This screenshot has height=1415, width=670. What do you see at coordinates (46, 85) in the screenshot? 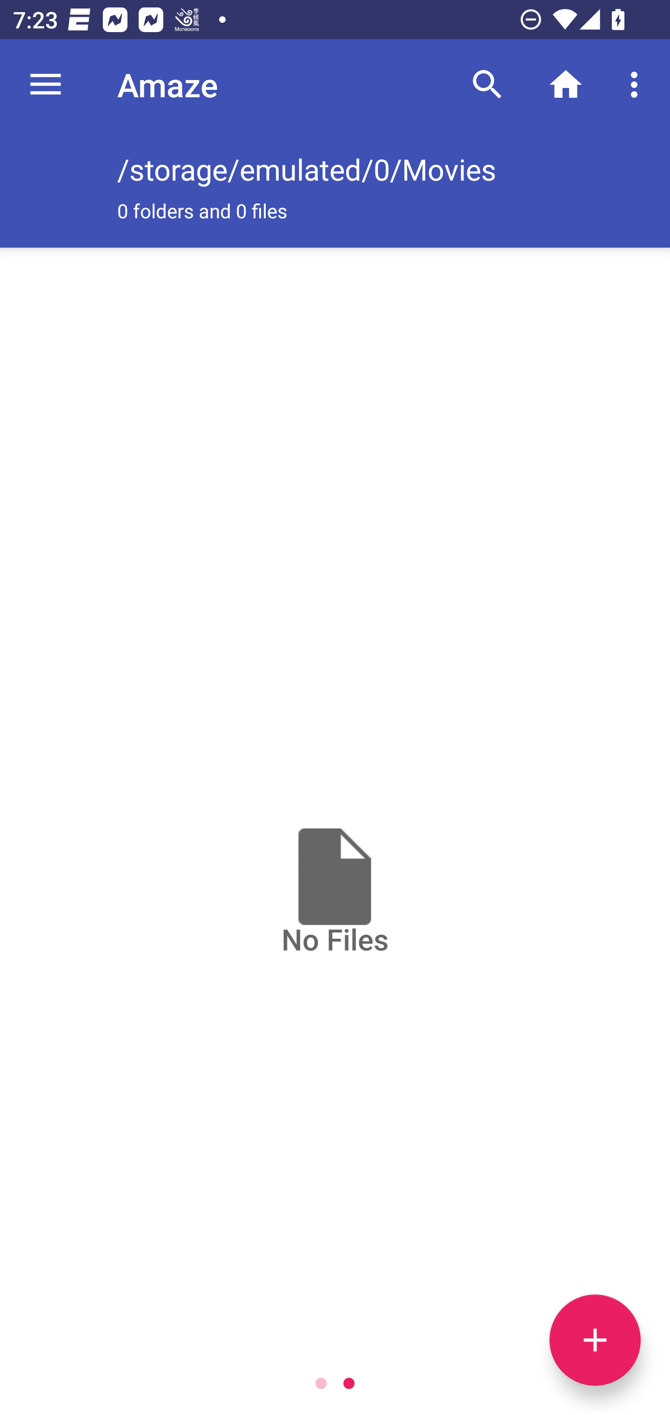
I see `Navigate up` at bounding box center [46, 85].